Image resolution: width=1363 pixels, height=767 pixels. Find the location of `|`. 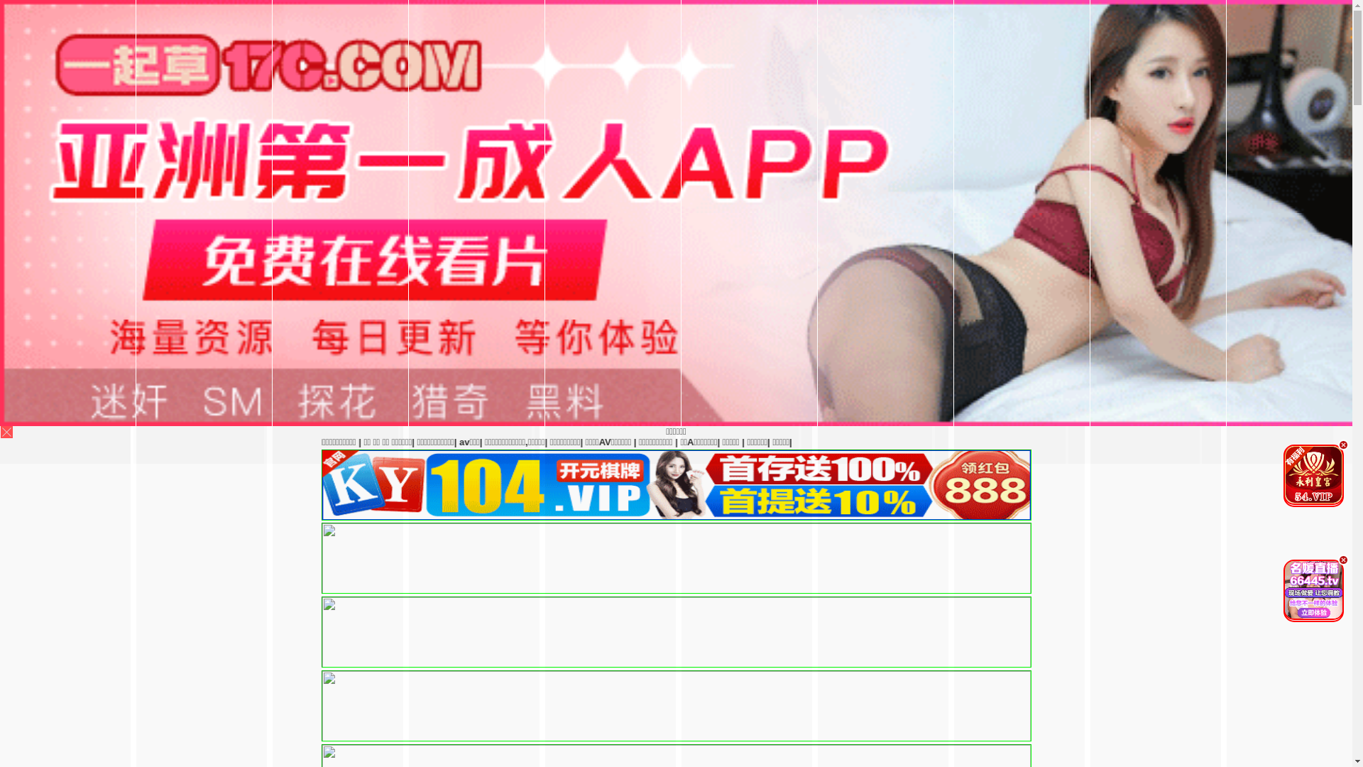

| is located at coordinates (867, 442).